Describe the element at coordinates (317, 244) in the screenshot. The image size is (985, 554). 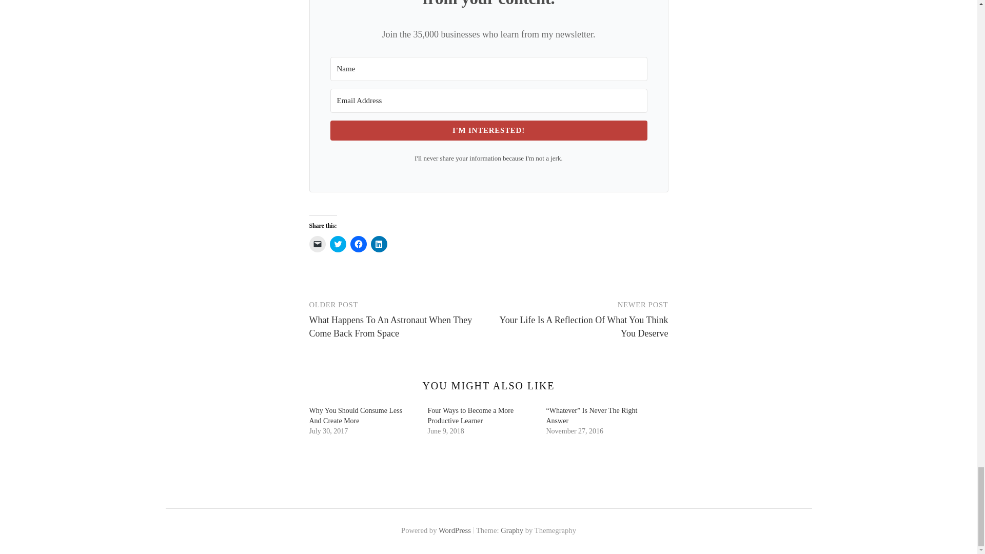
I see `Click to email a link to a friend` at that location.